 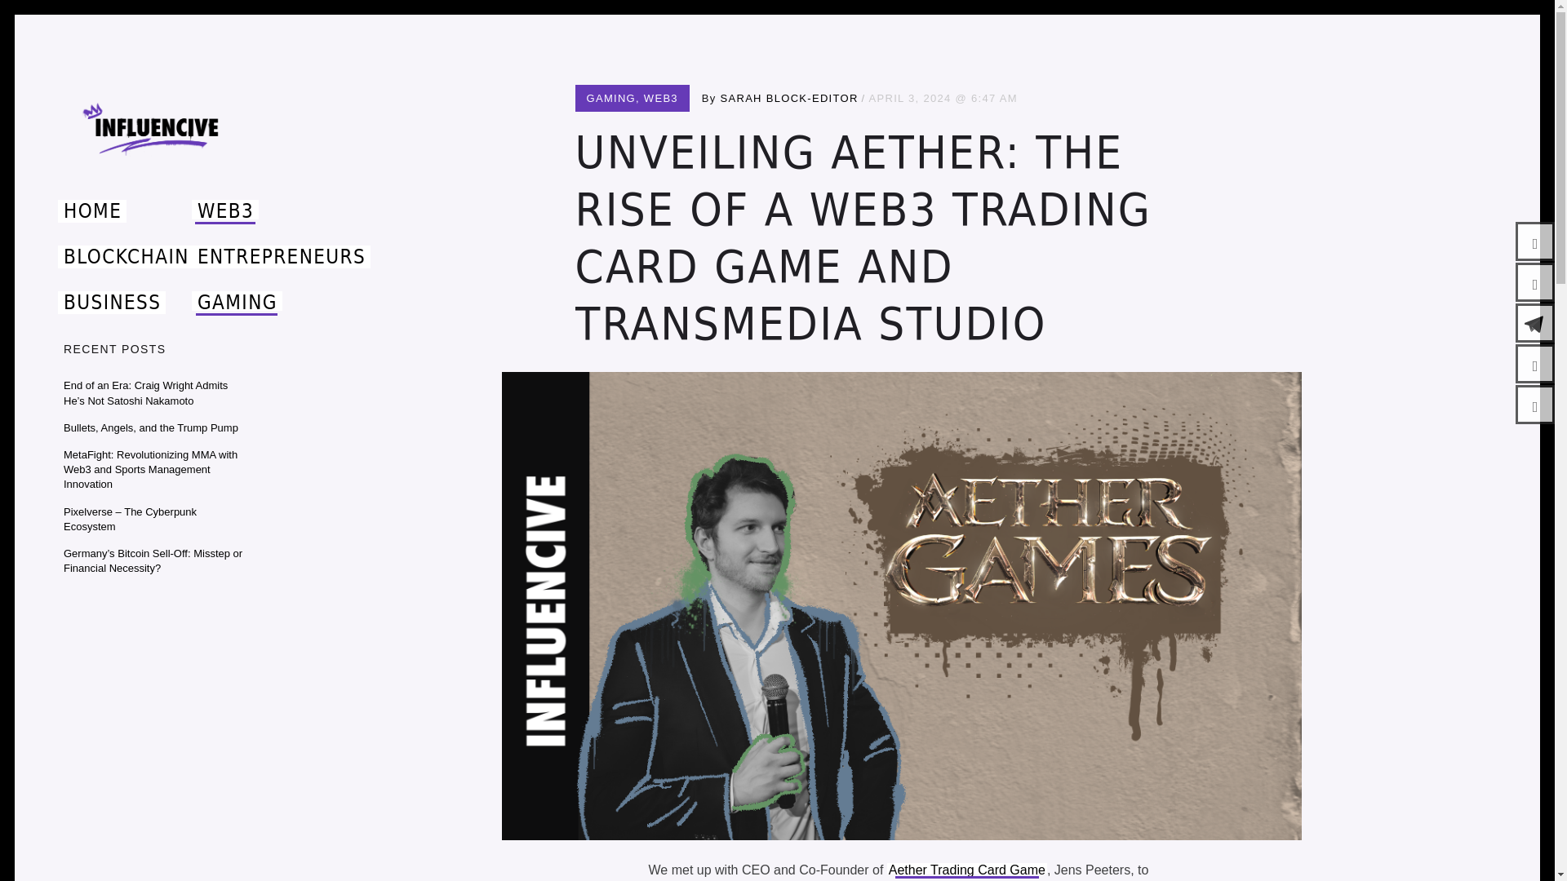 What do you see at coordinates (281, 257) in the screenshot?
I see `ENTREPRENEURS` at bounding box center [281, 257].